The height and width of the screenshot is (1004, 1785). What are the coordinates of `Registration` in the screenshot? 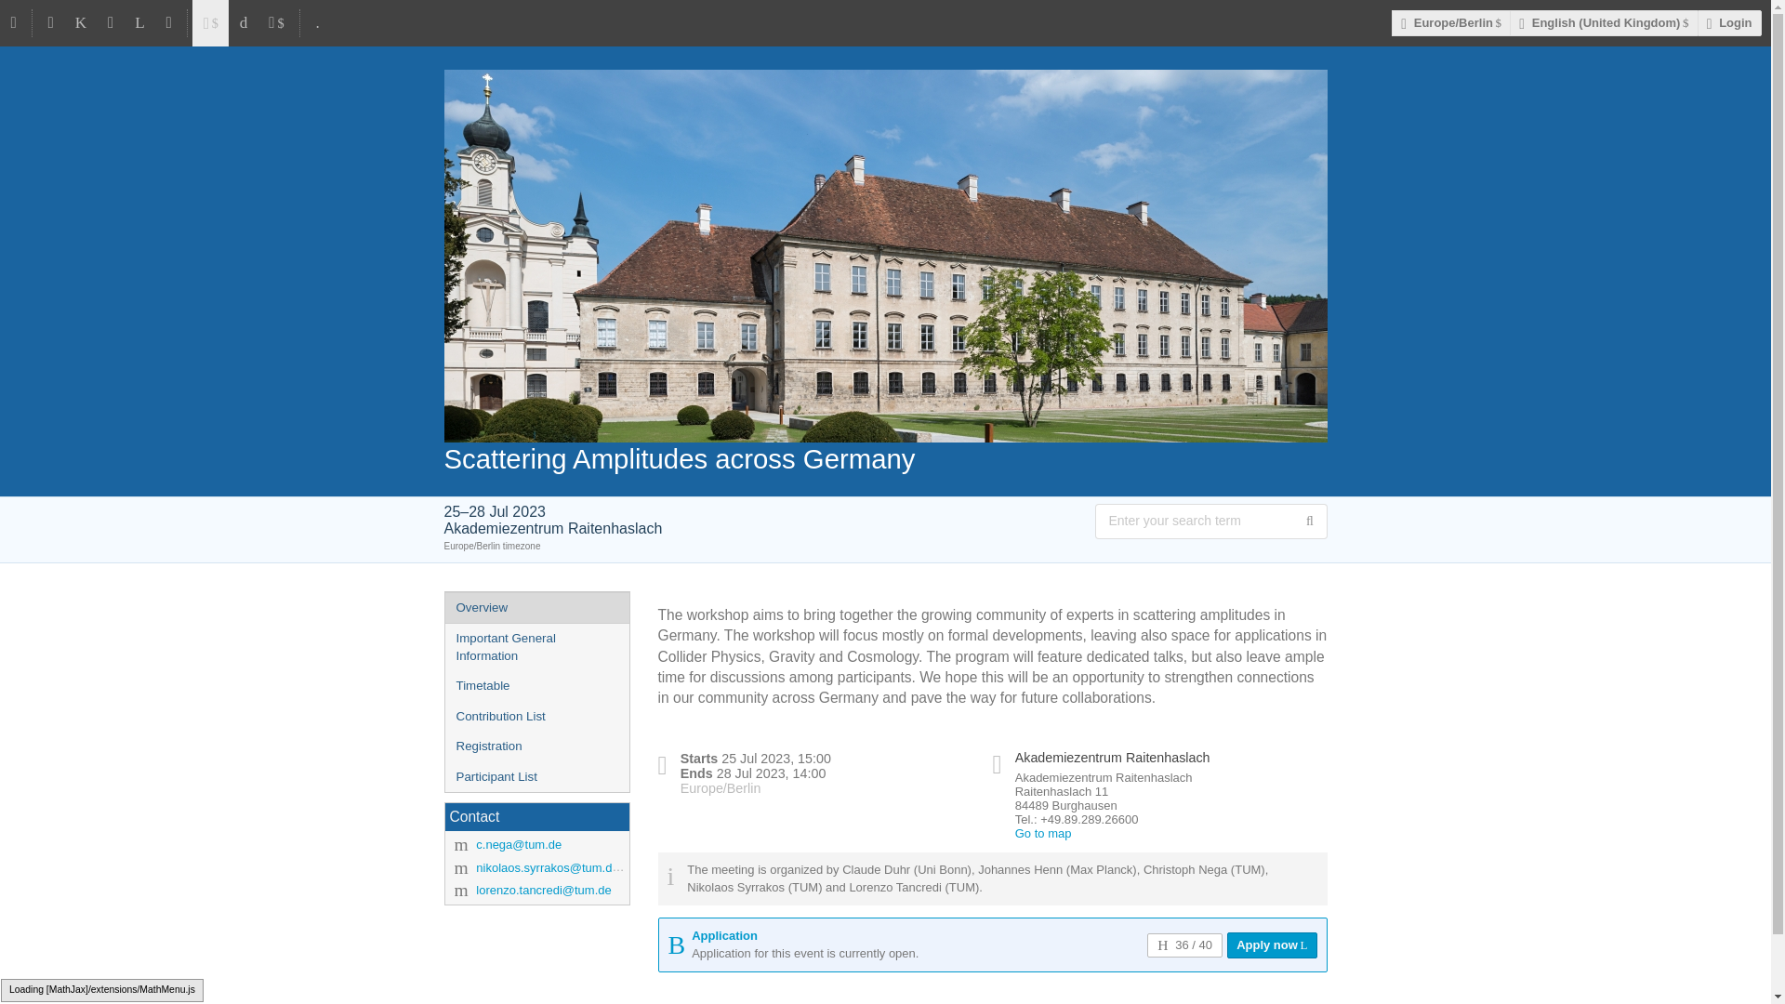 It's located at (535, 746).